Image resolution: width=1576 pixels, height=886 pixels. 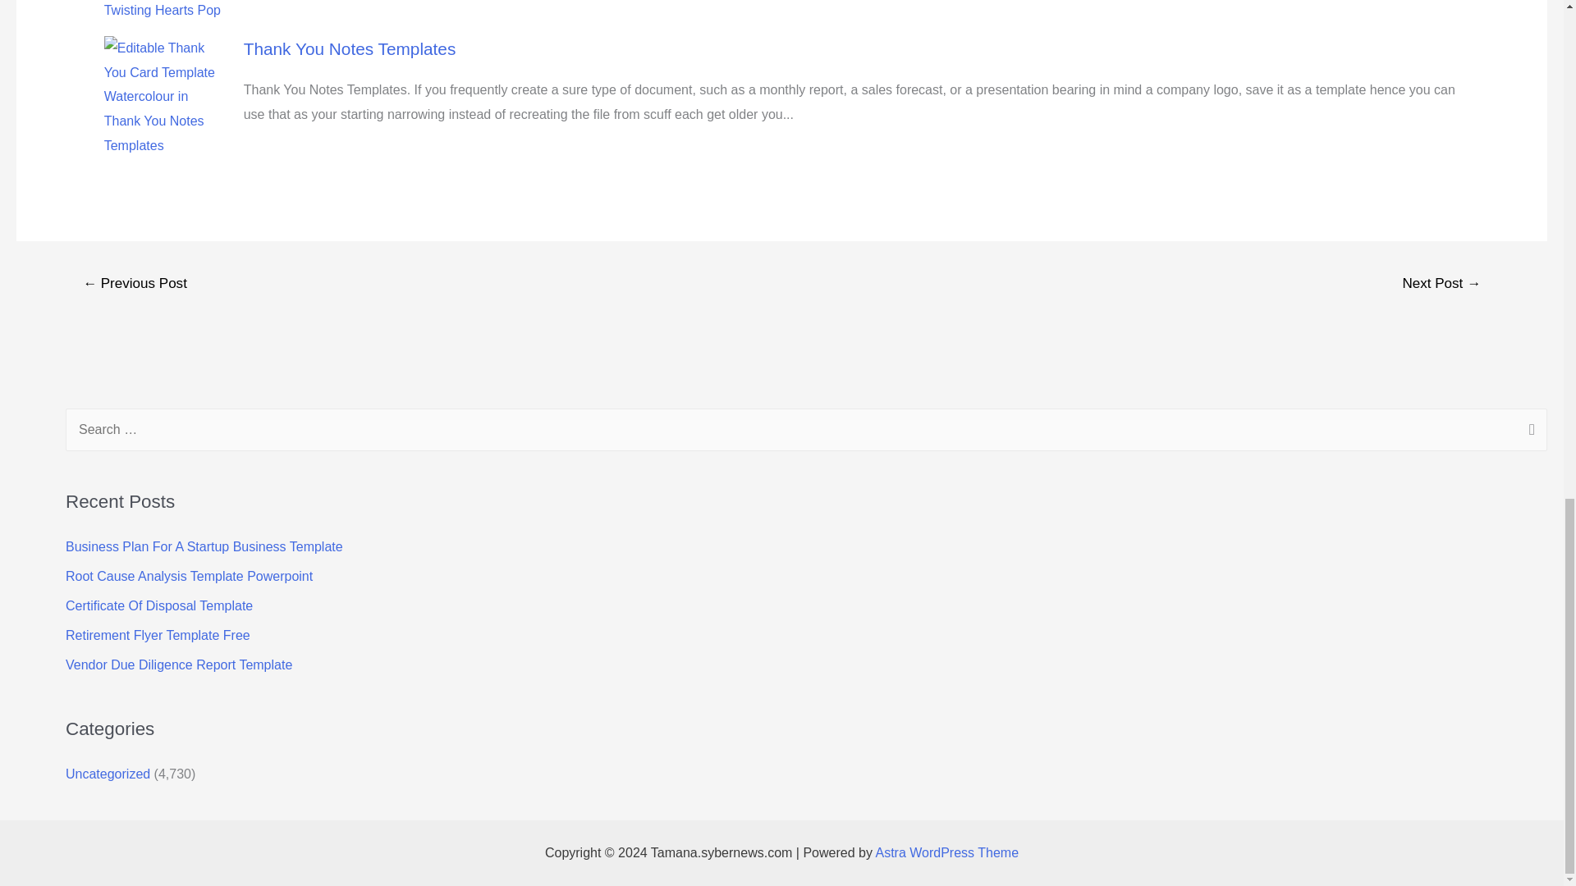 What do you see at coordinates (204, 546) in the screenshot?
I see `Business Plan For A Startup Business Template` at bounding box center [204, 546].